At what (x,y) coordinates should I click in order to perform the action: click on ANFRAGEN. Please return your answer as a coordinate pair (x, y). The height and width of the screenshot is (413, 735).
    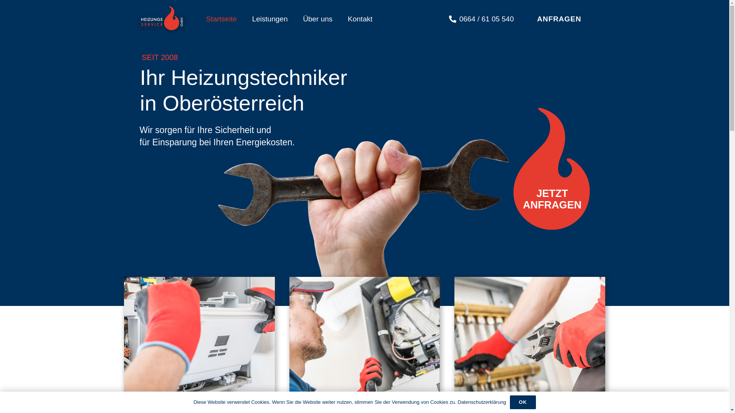
    Looking at the image, I should click on (559, 19).